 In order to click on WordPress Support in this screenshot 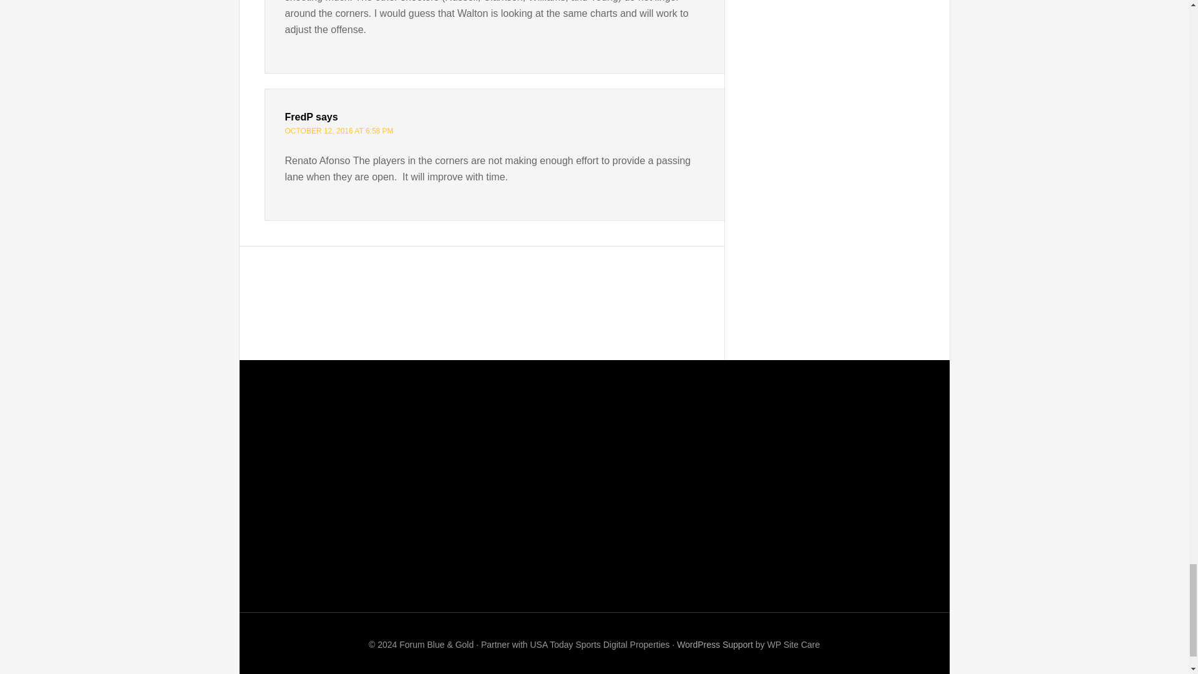, I will do `click(715, 644)`.